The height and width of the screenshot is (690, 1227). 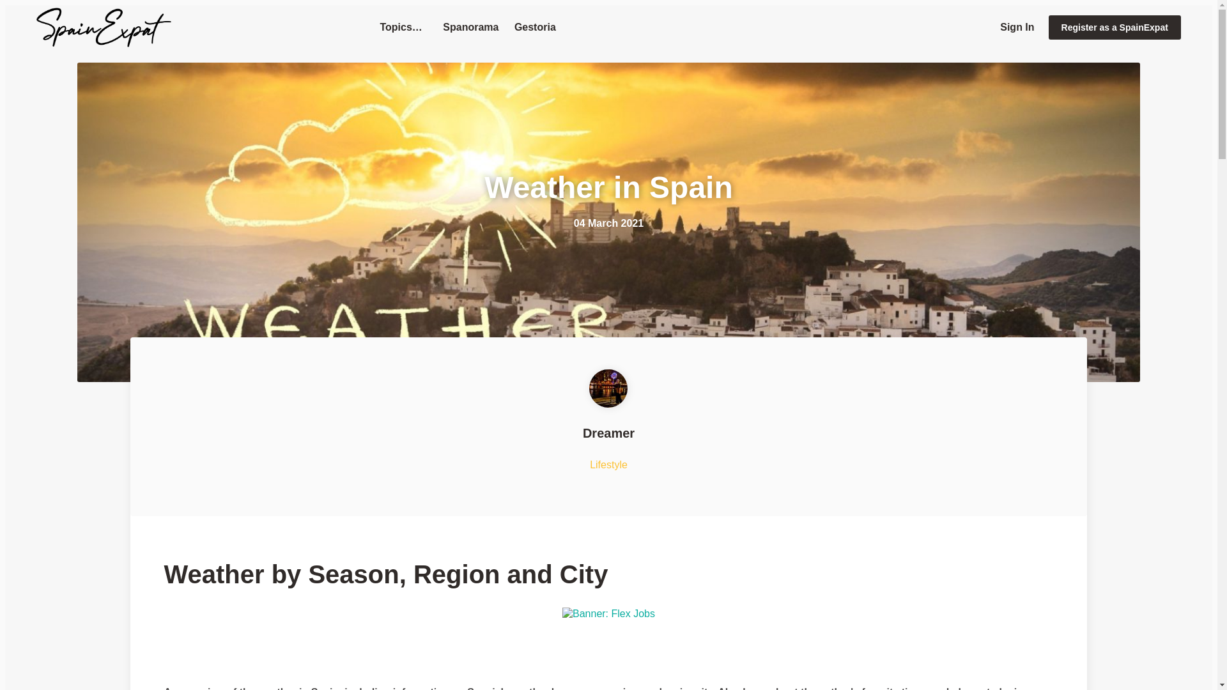 What do you see at coordinates (1017, 27) in the screenshot?
I see `Sign In` at bounding box center [1017, 27].